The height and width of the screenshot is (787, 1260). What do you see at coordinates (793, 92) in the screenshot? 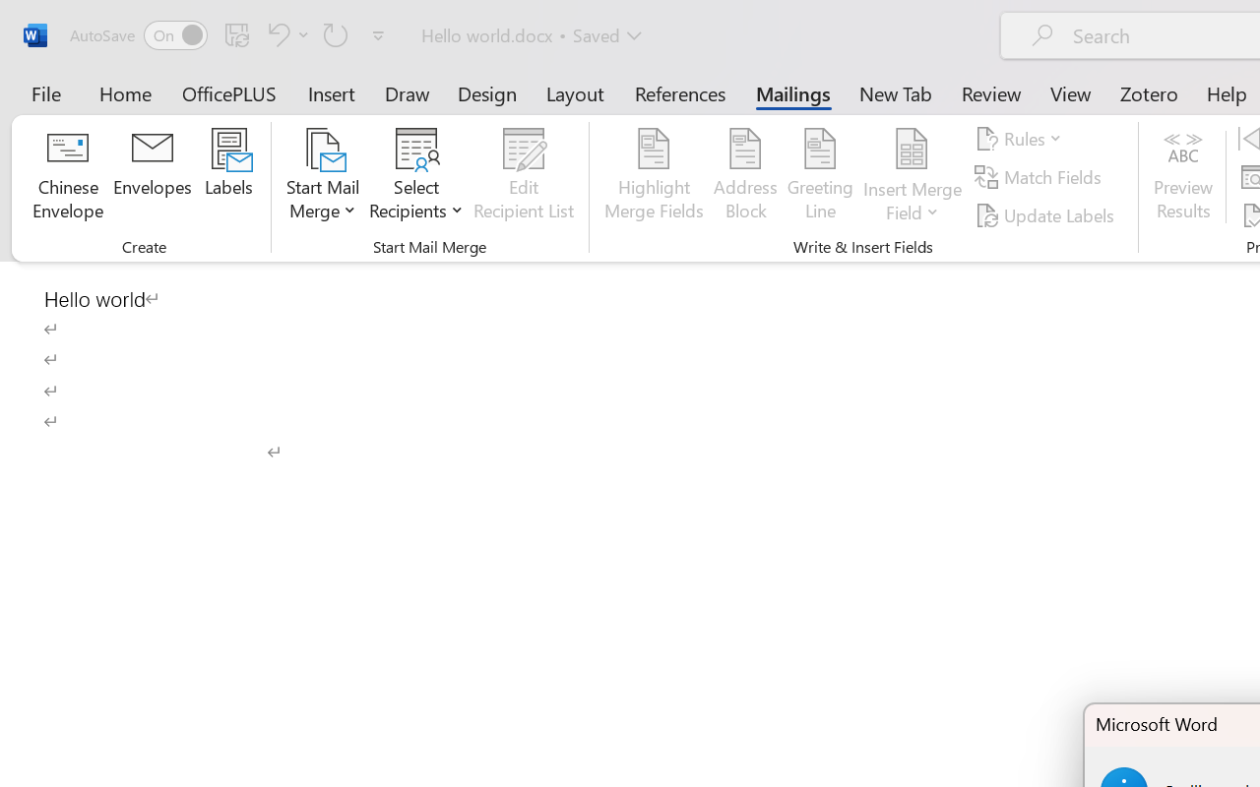
I see `Mailings` at bounding box center [793, 92].